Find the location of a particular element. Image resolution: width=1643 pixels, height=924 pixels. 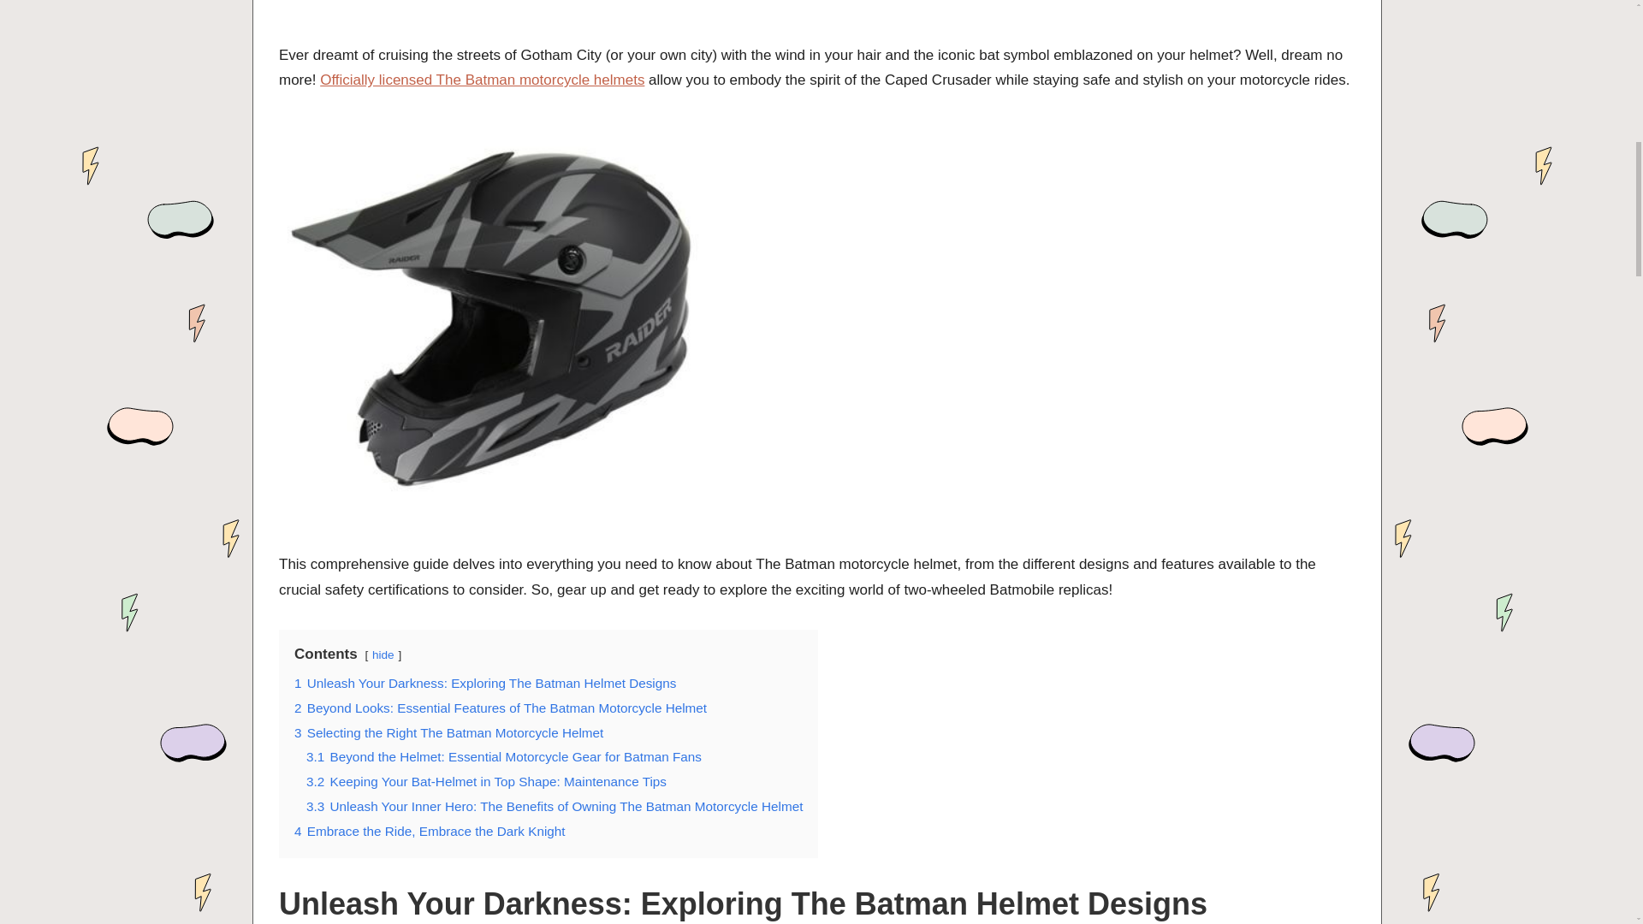

4 Embrace the Ride, Embrace the Dark Knight is located at coordinates (430, 831).